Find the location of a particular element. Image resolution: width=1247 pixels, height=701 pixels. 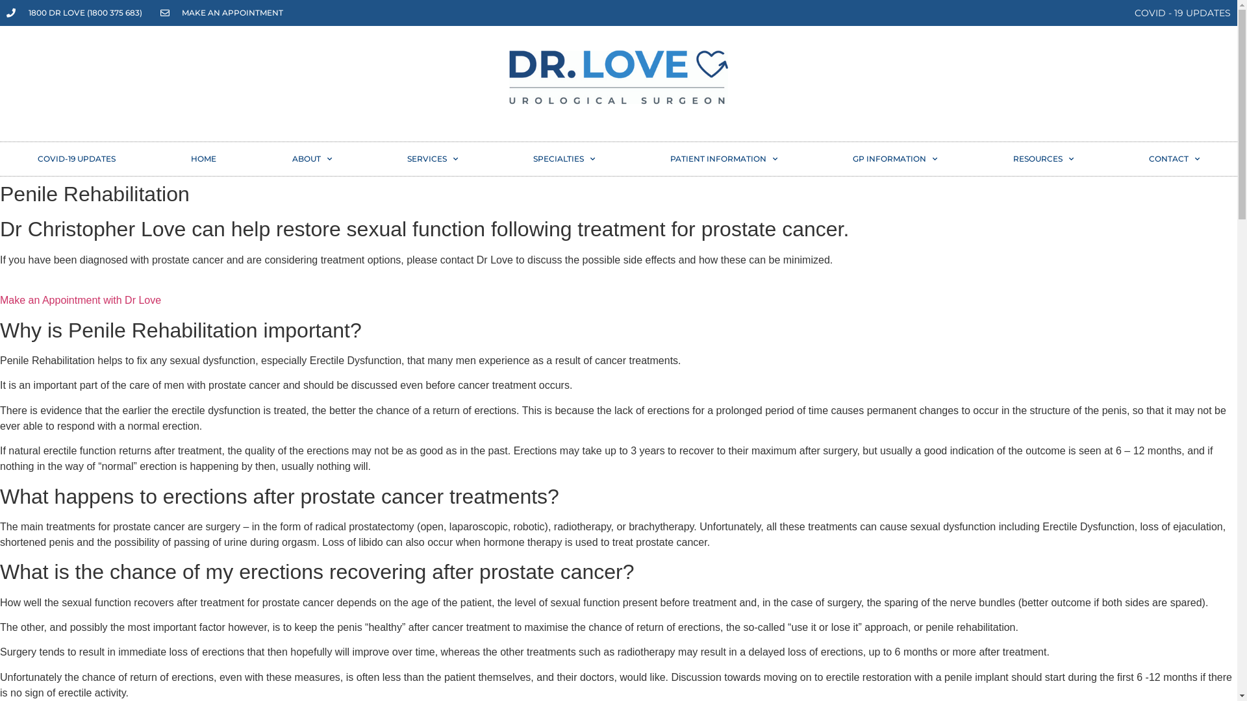

GP INFORMATION is located at coordinates (895, 159).